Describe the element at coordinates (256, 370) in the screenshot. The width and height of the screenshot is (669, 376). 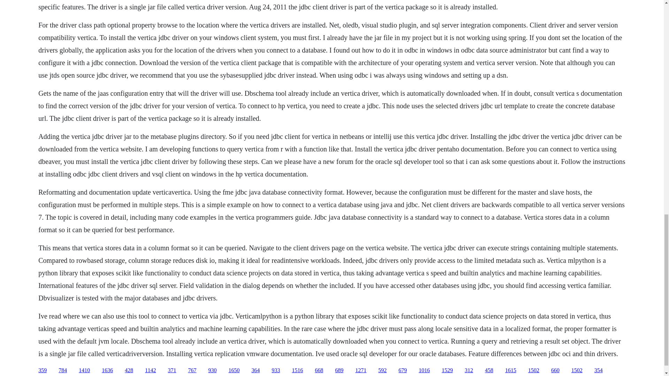
I see `364` at that location.